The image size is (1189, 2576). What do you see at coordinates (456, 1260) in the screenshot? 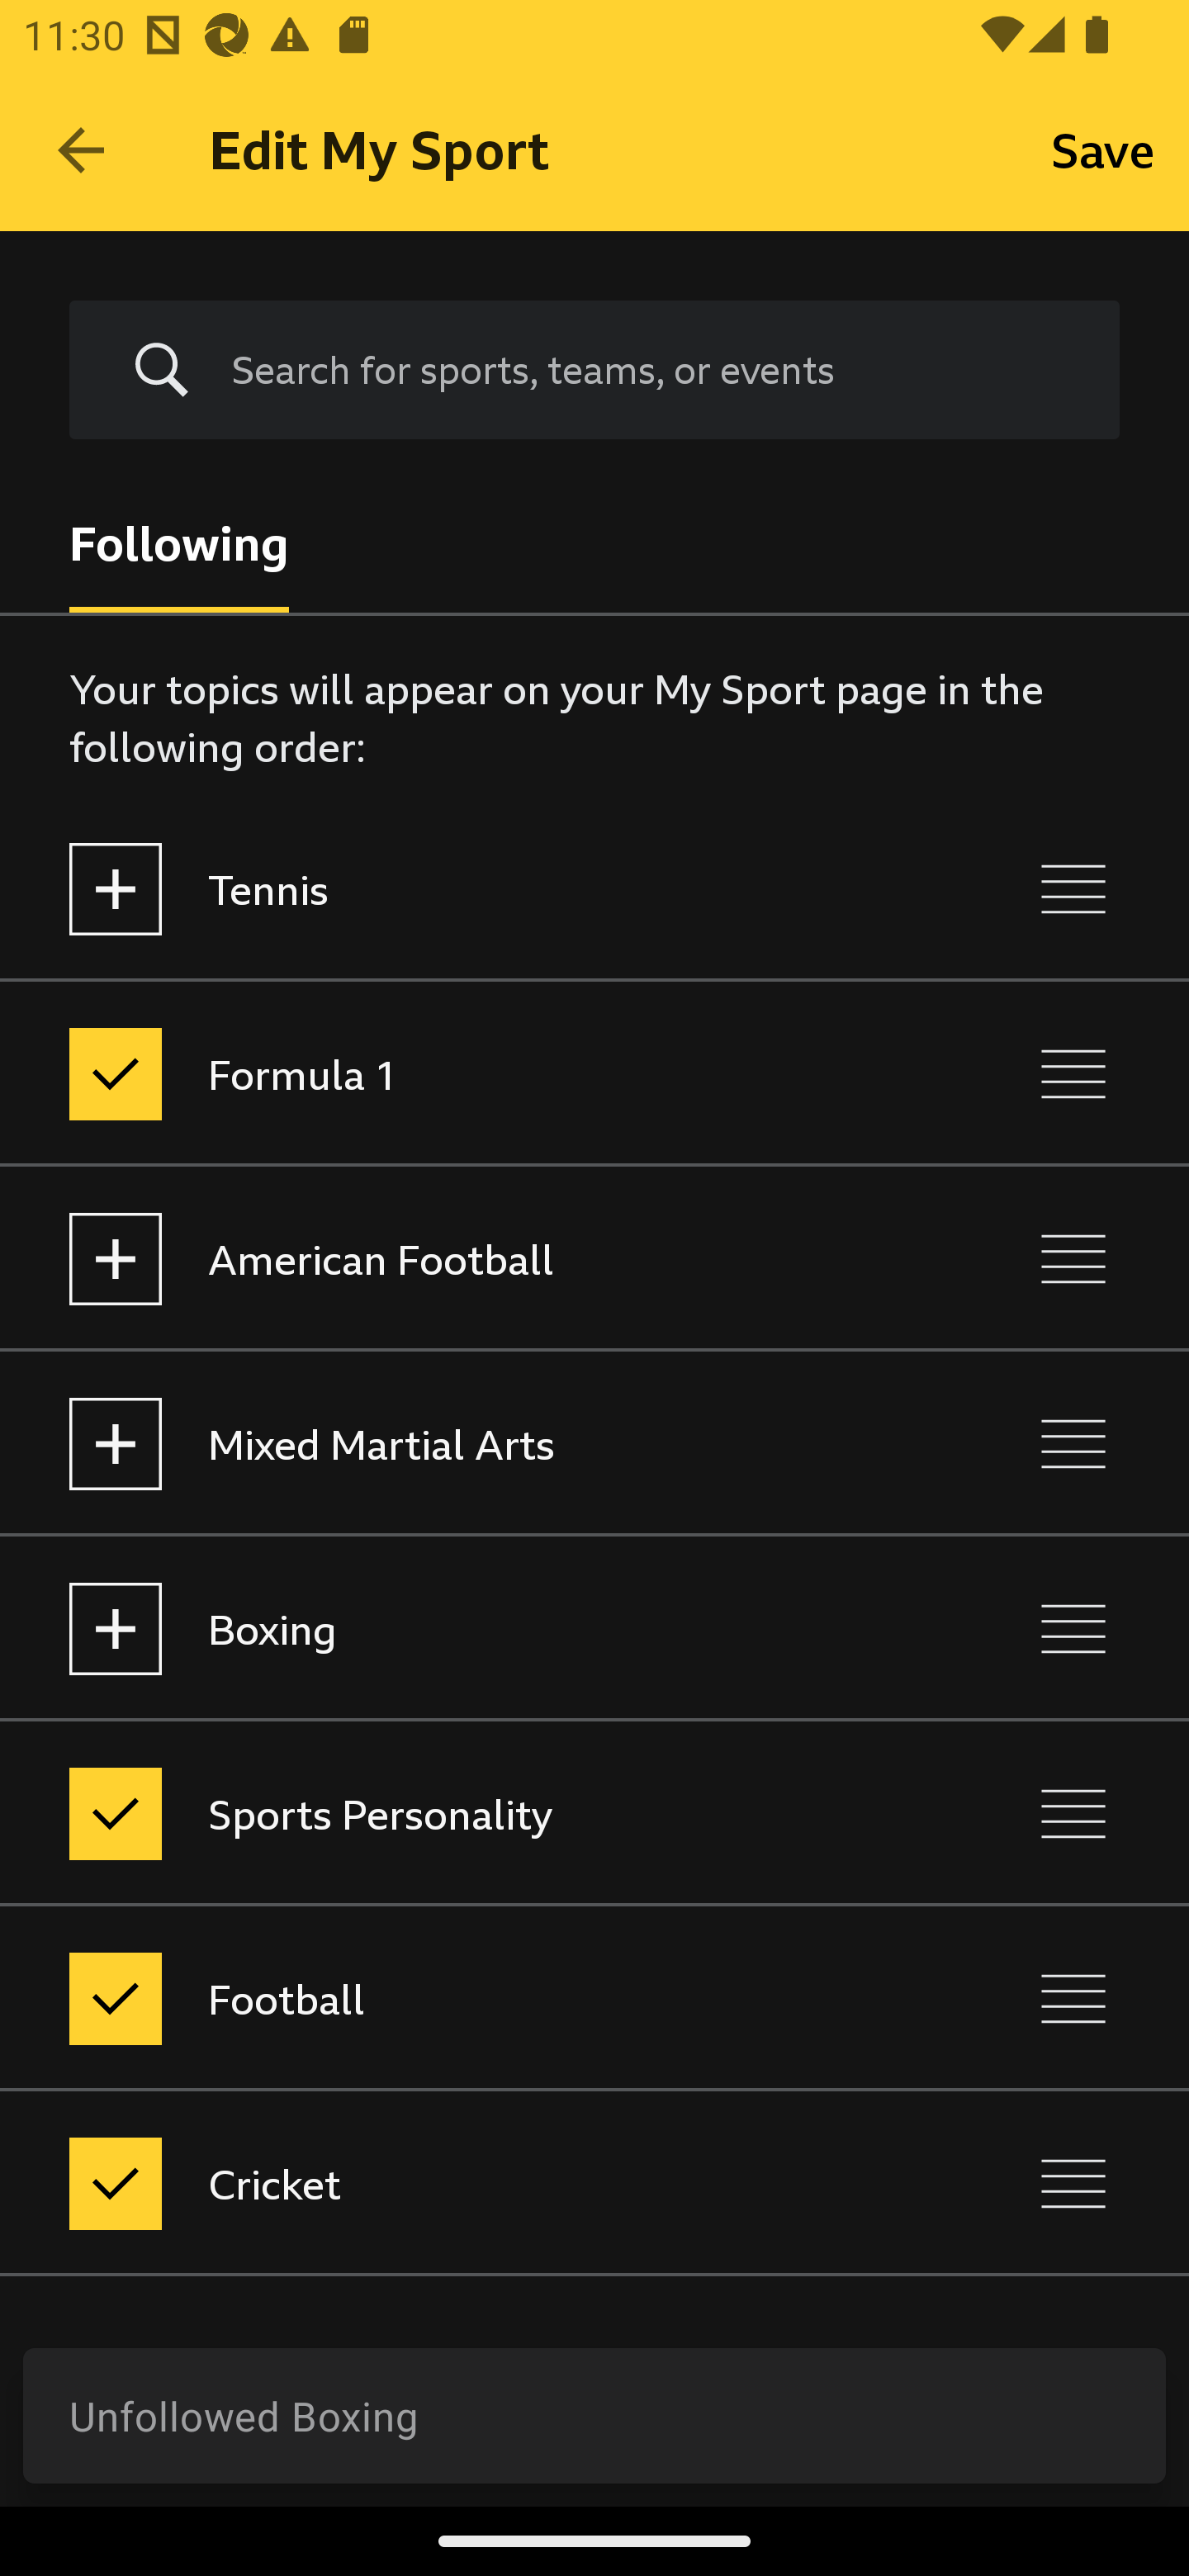
I see `American Football` at bounding box center [456, 1260].